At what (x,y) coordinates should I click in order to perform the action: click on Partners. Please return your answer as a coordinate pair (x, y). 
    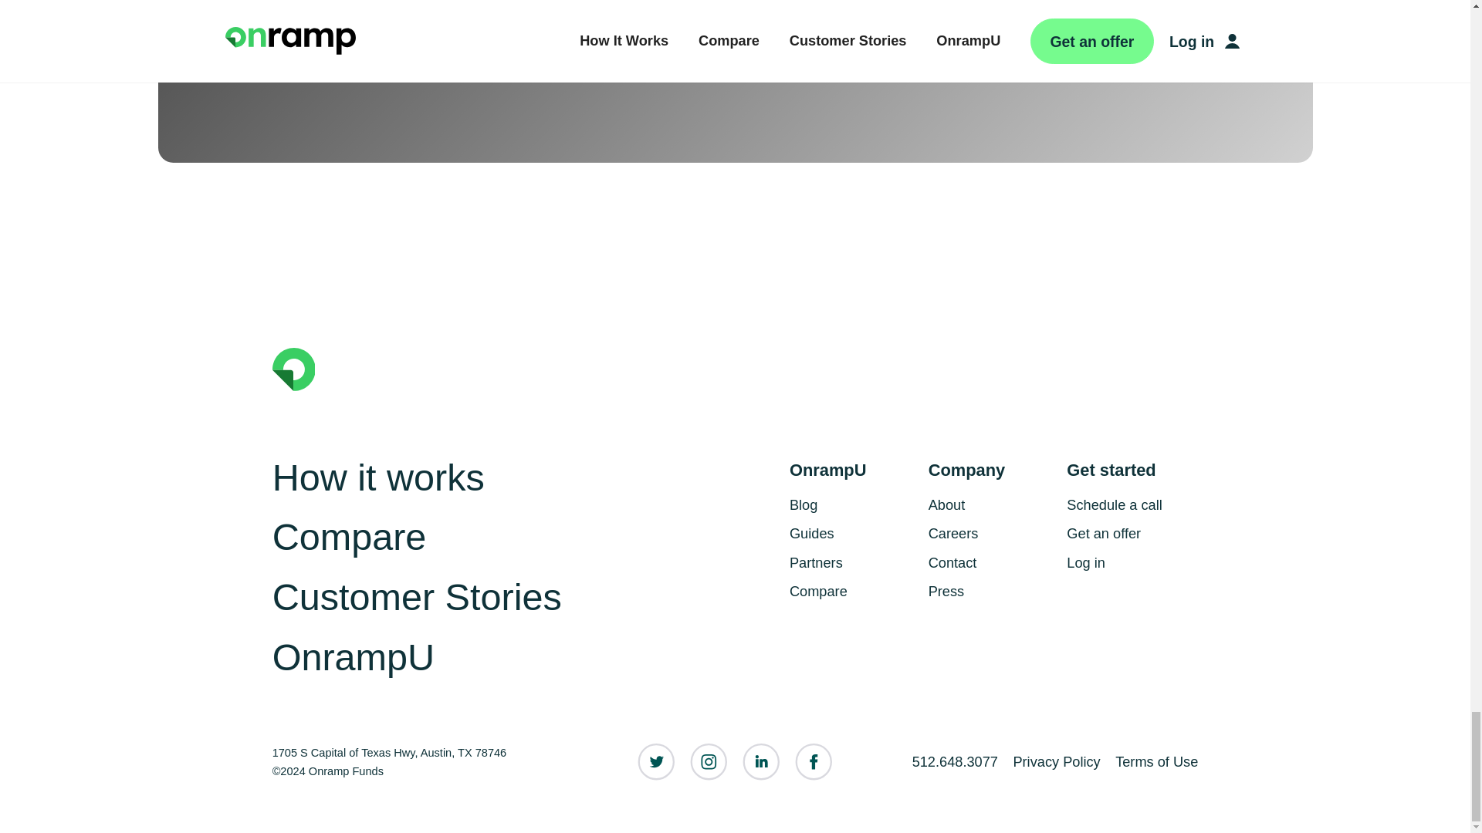
    Looking at the image, I should click on (855, 563).